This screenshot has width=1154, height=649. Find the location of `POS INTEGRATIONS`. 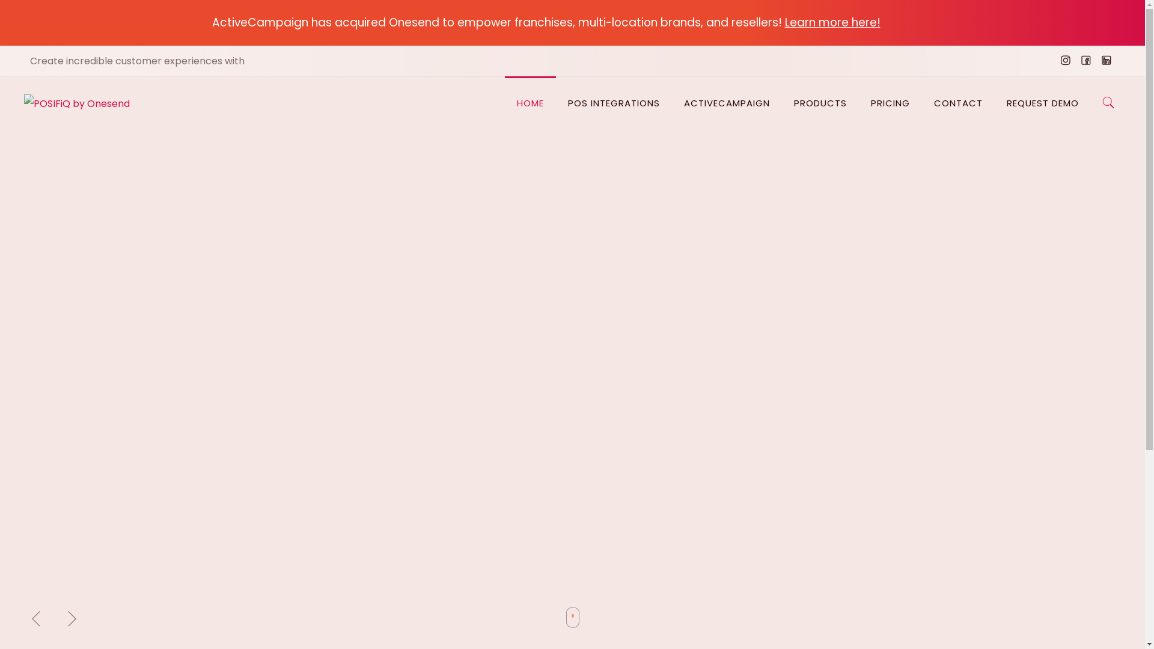

POS INTEGRATIONS is located at coordinates (614, 103).